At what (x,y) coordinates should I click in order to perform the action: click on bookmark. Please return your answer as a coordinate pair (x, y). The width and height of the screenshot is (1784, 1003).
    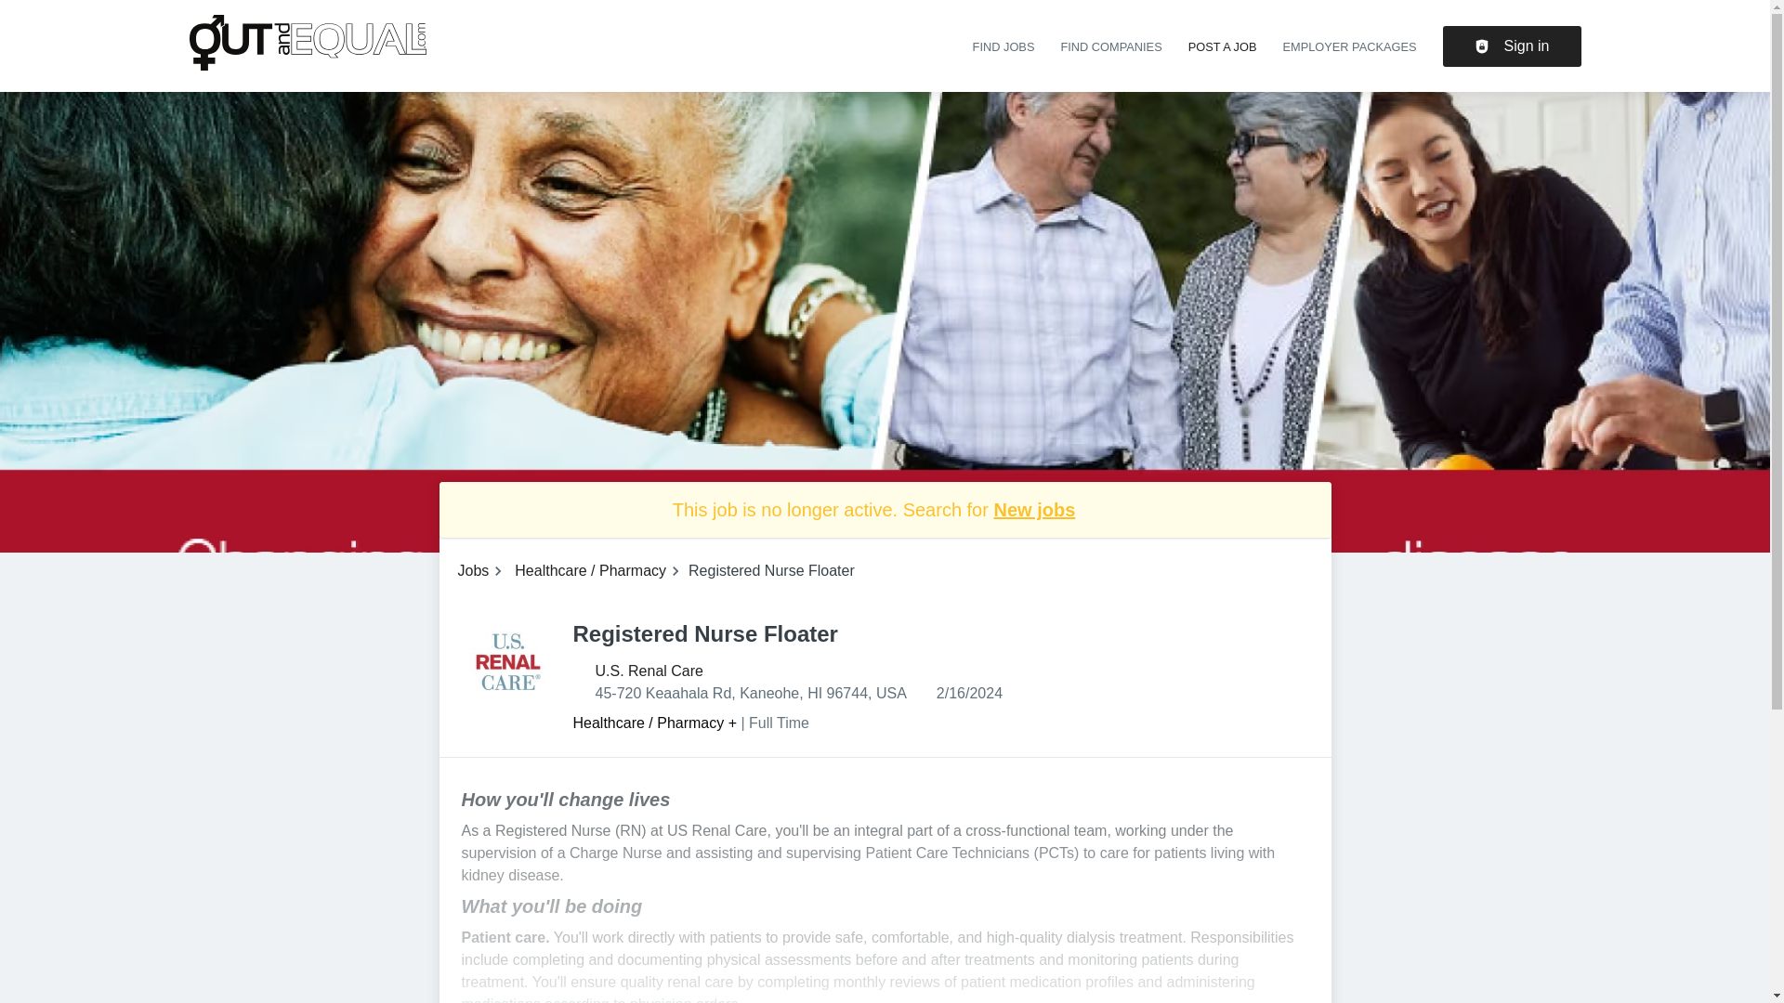
    Looking at the image, I should click on (909, 633).